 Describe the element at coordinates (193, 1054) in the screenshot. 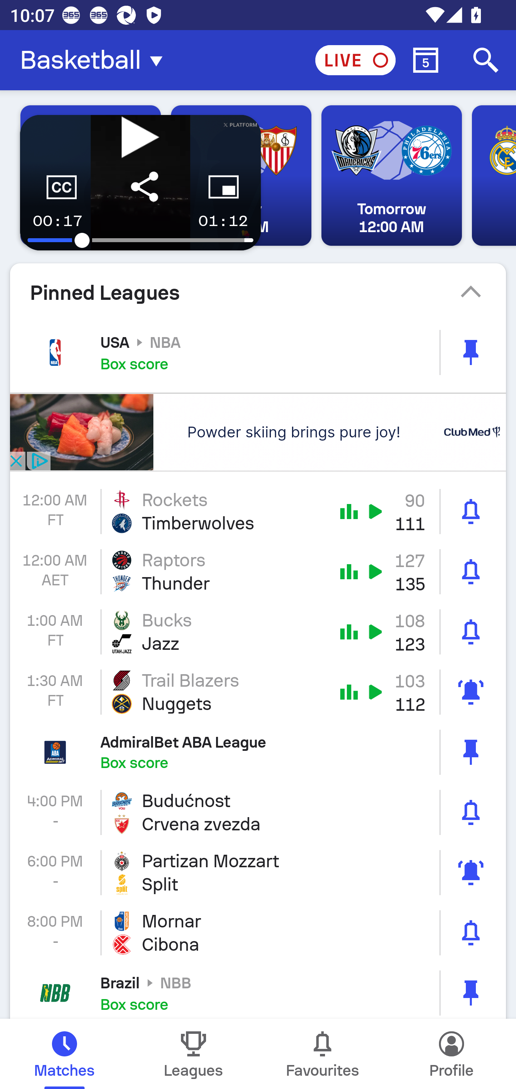

I see `Leagues` at that location.